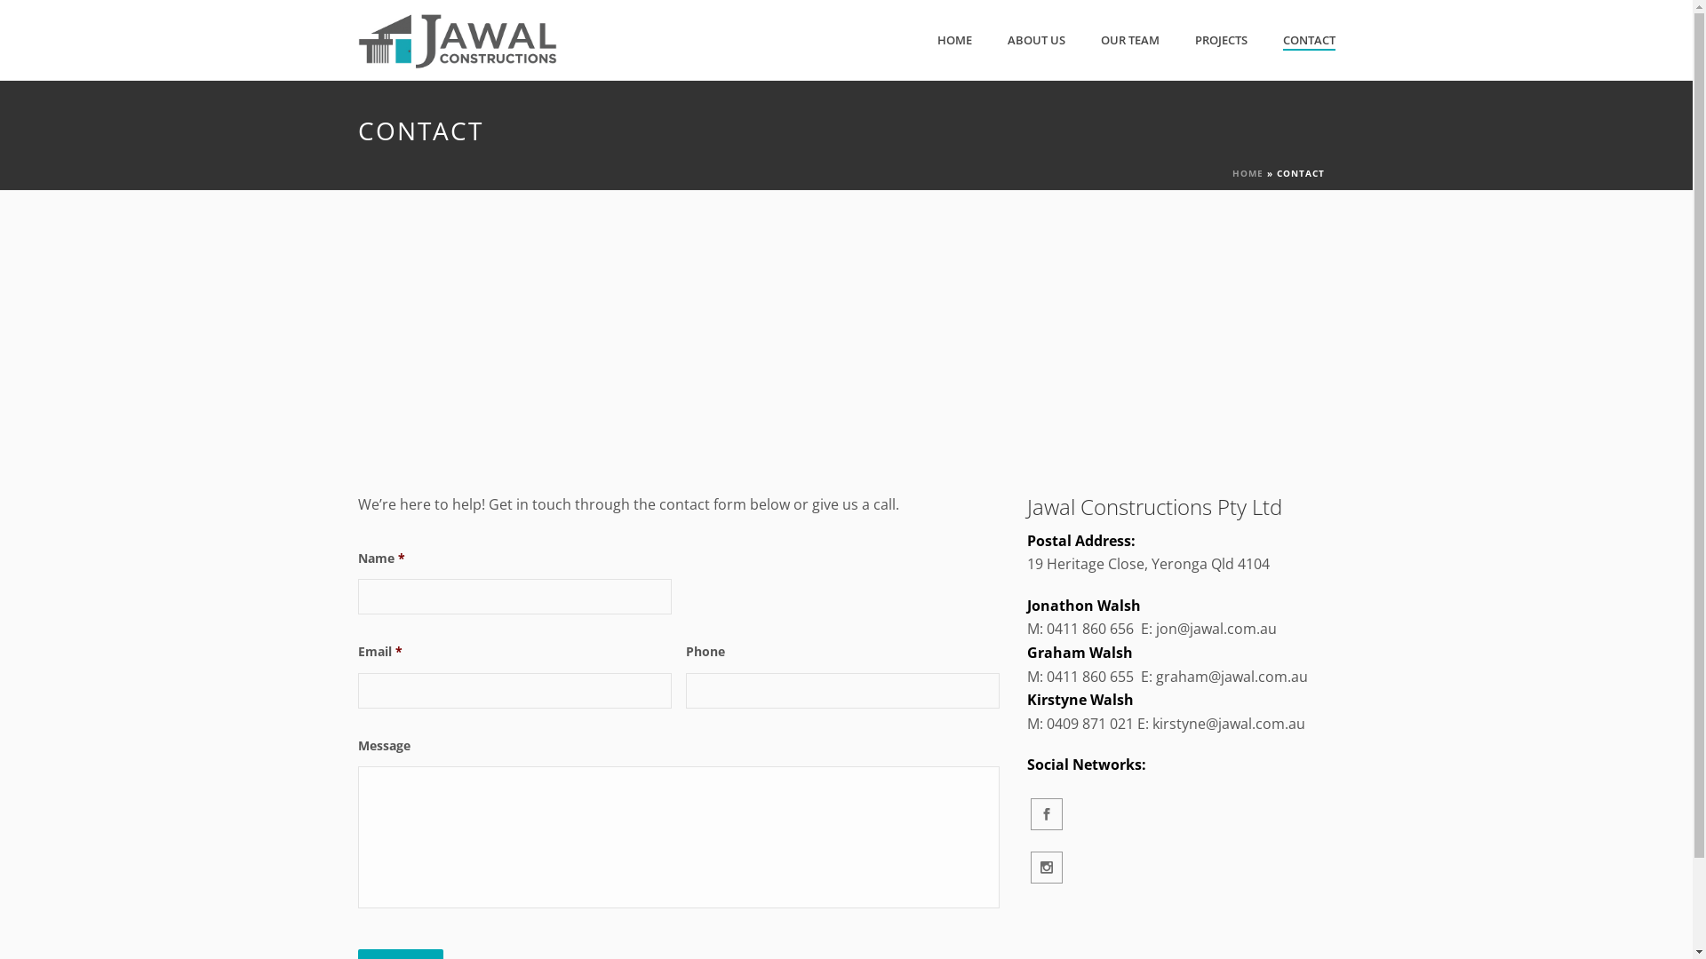 Image resolution: width=1706 pixels, height=959 pixels. Describe the element at coordinates (1129, 41) in the screenshot. I see `OUR TEAM` at that location.